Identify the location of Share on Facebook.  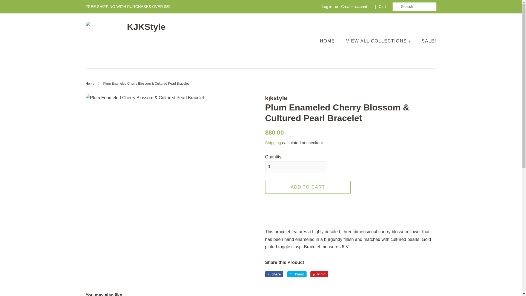
(274, 274).